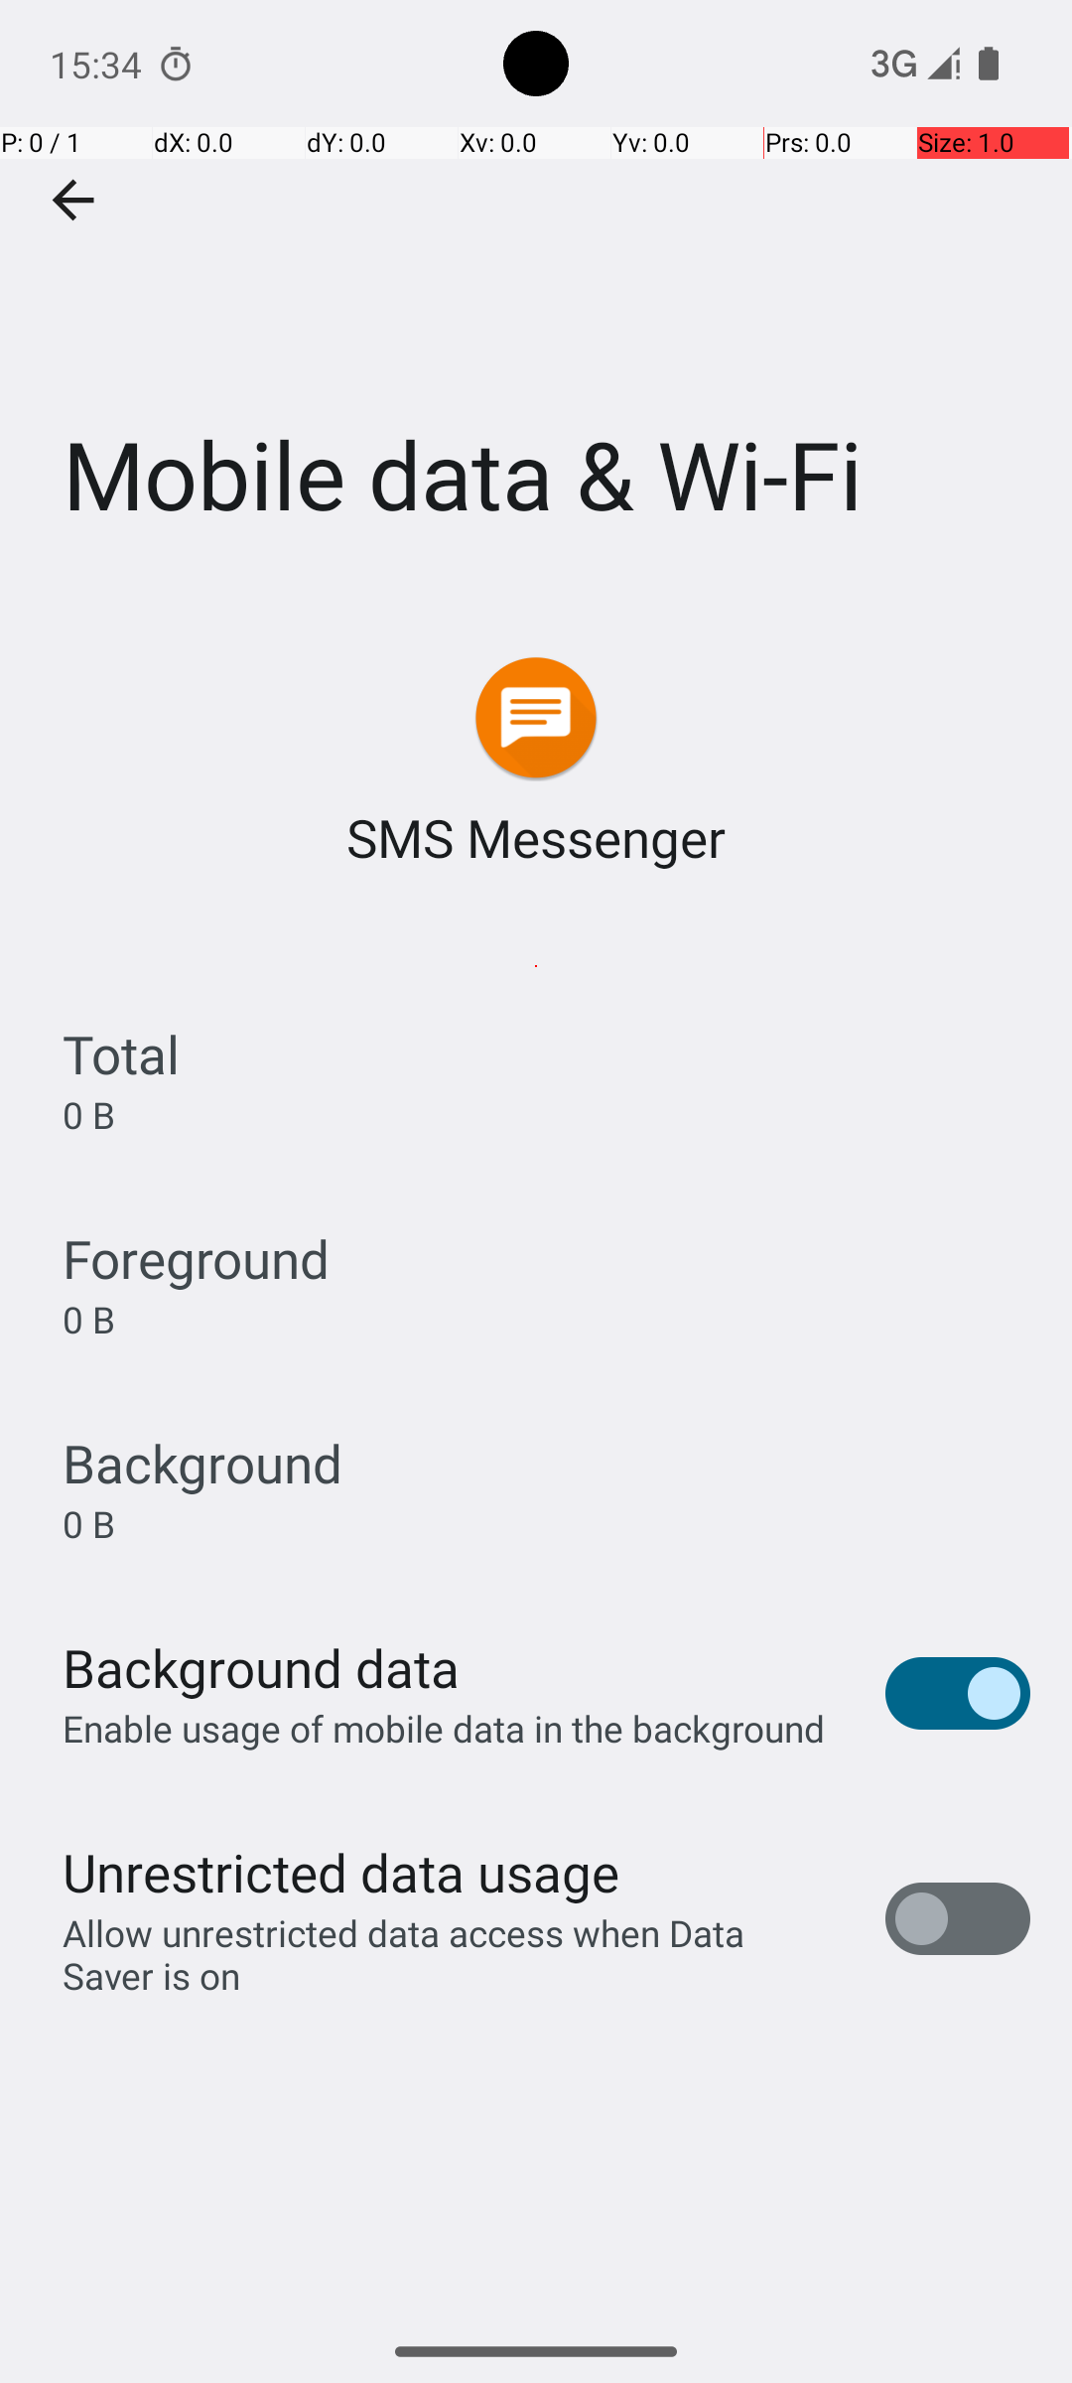 The height and width of the screenshot is (2383, 1072). What do you see at coordinates (453, 1954) in the screenshot?
I see `Allow unrestricted data access when Data Saver is on` at bounding box center [453, 1954].